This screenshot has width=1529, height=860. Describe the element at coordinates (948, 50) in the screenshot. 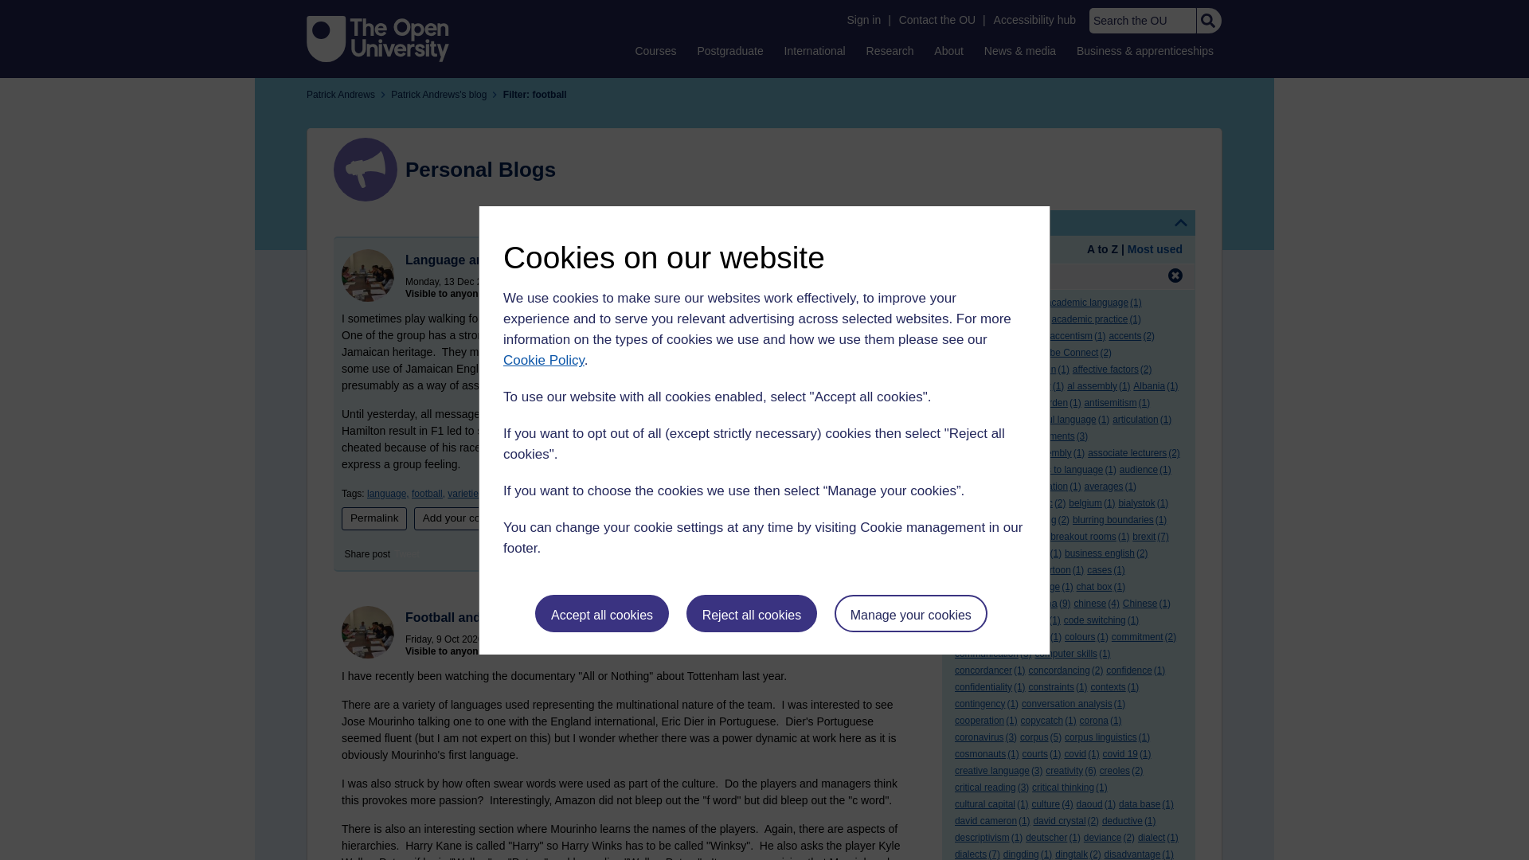

I see `About` at that location.